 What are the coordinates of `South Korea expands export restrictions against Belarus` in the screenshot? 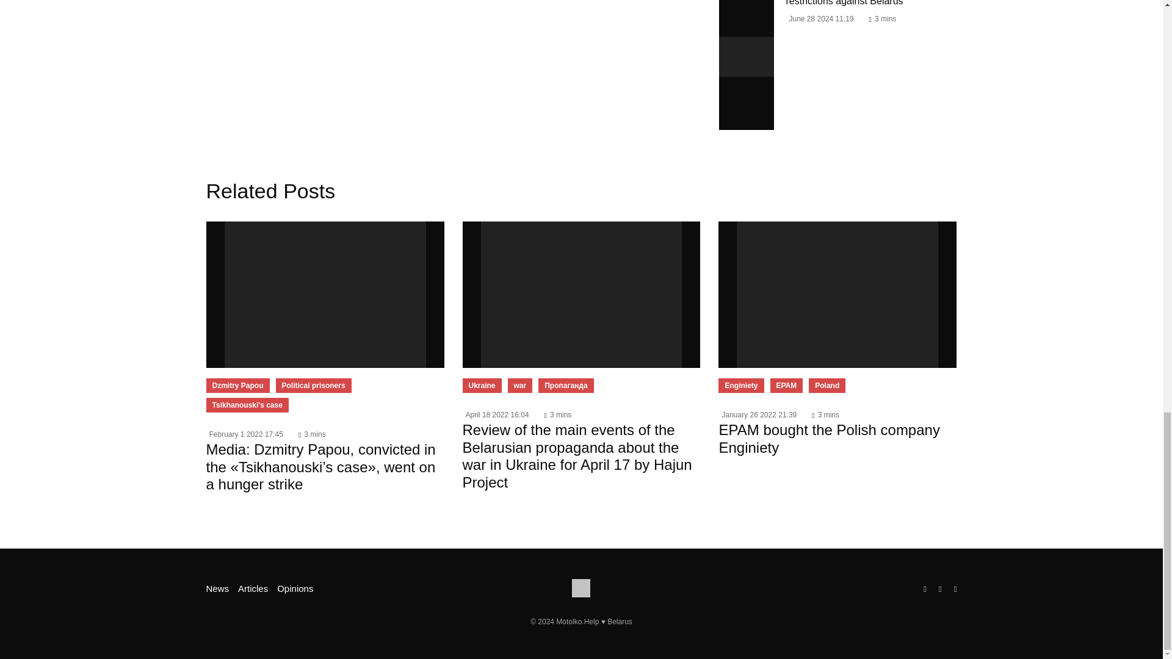 It's located at (746, 65).